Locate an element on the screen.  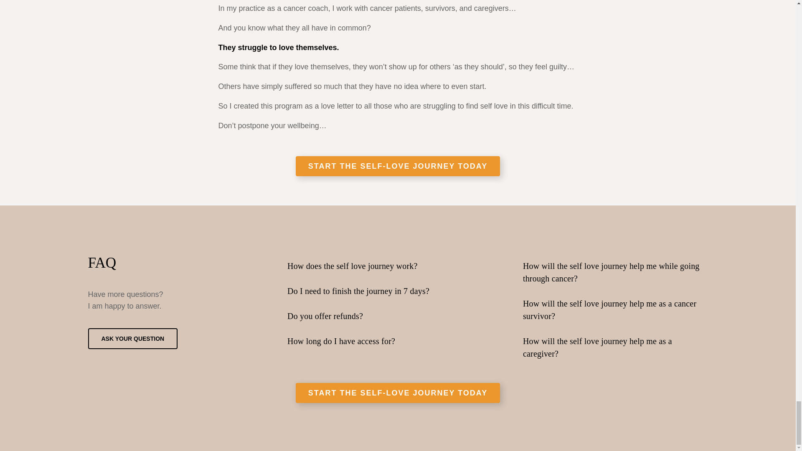
START THE SELF-LOVE JOURNEY TODAY is located at coordinates (398, 166).